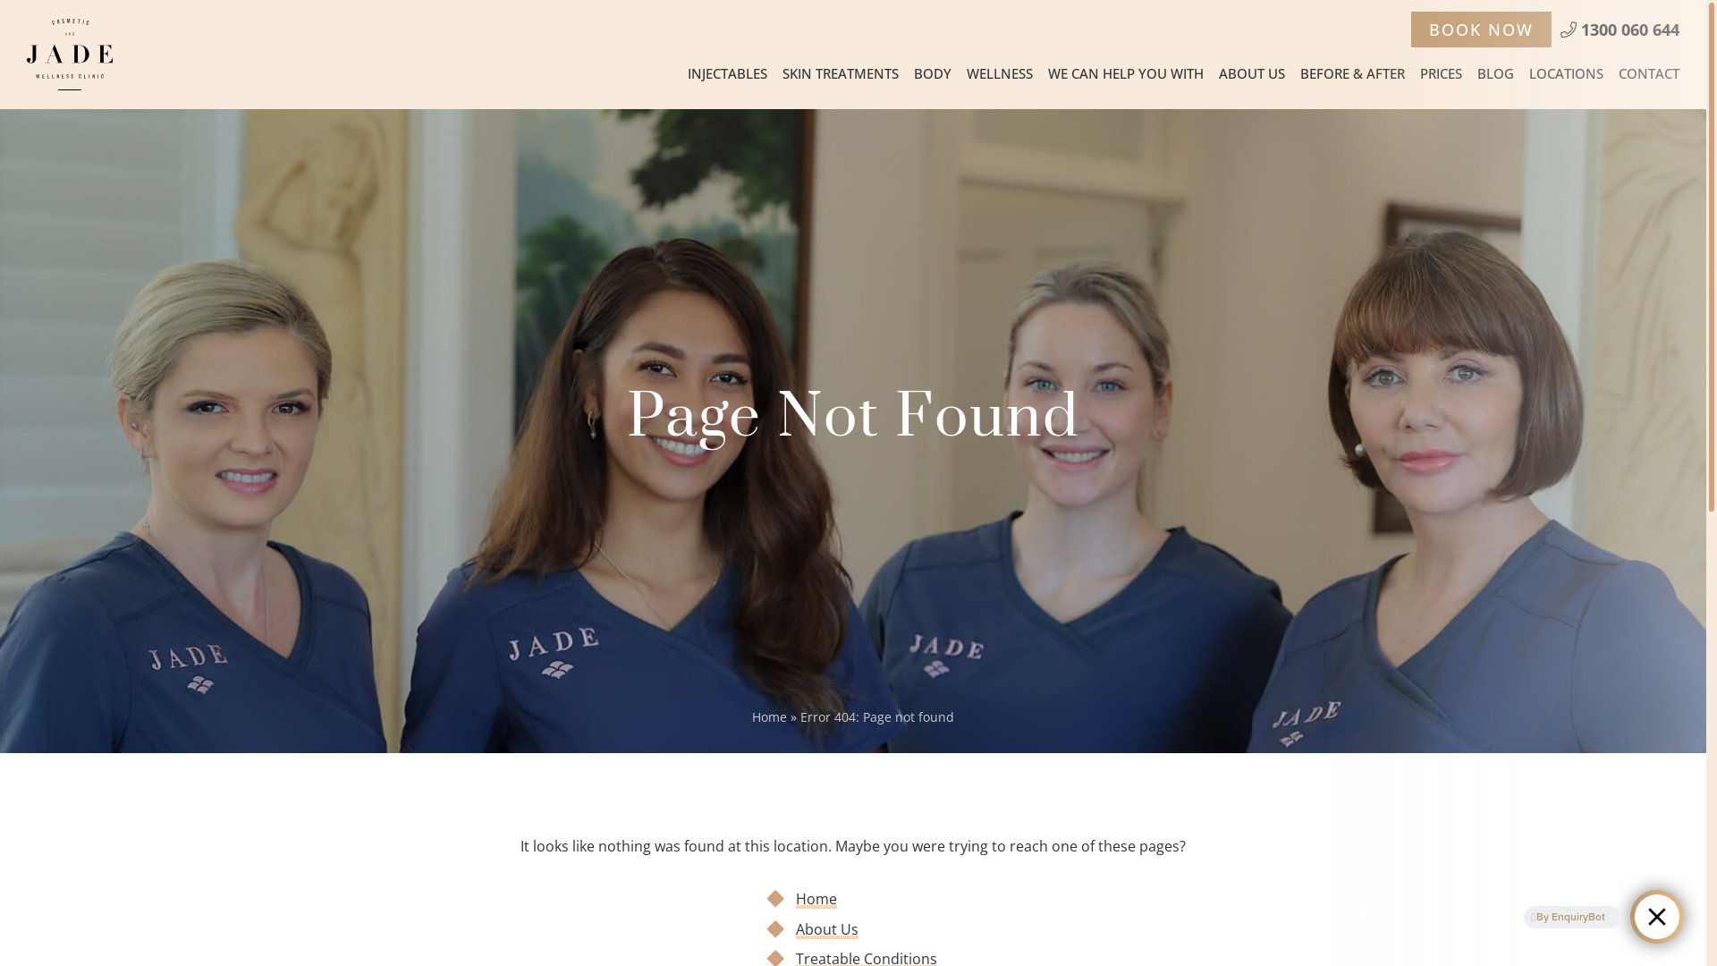 This screenshot has width=1717, height=966. What do you see at coordinates (827, 929) in the screenshot?
I see `About Us` at bounding box center [827, 929].